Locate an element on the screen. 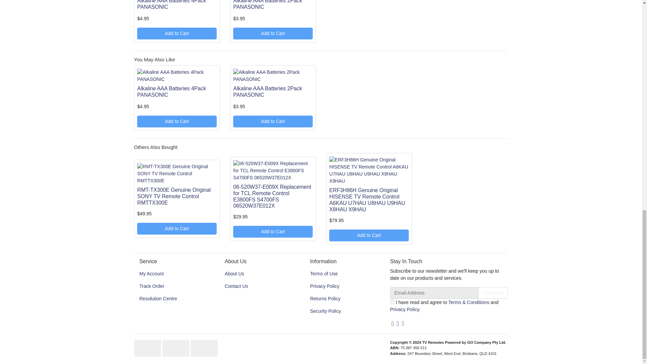 The width and height of the screenshot is (647, 364). Add Alkaline AAA Batteries 2Pack PANASONIC to Cart is located at coordinates (273, 33).